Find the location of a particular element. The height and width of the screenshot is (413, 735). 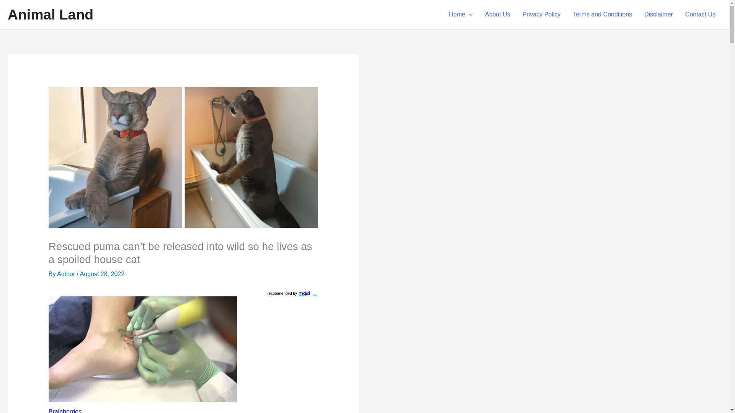

About Us is located at coordinates (498, 15).